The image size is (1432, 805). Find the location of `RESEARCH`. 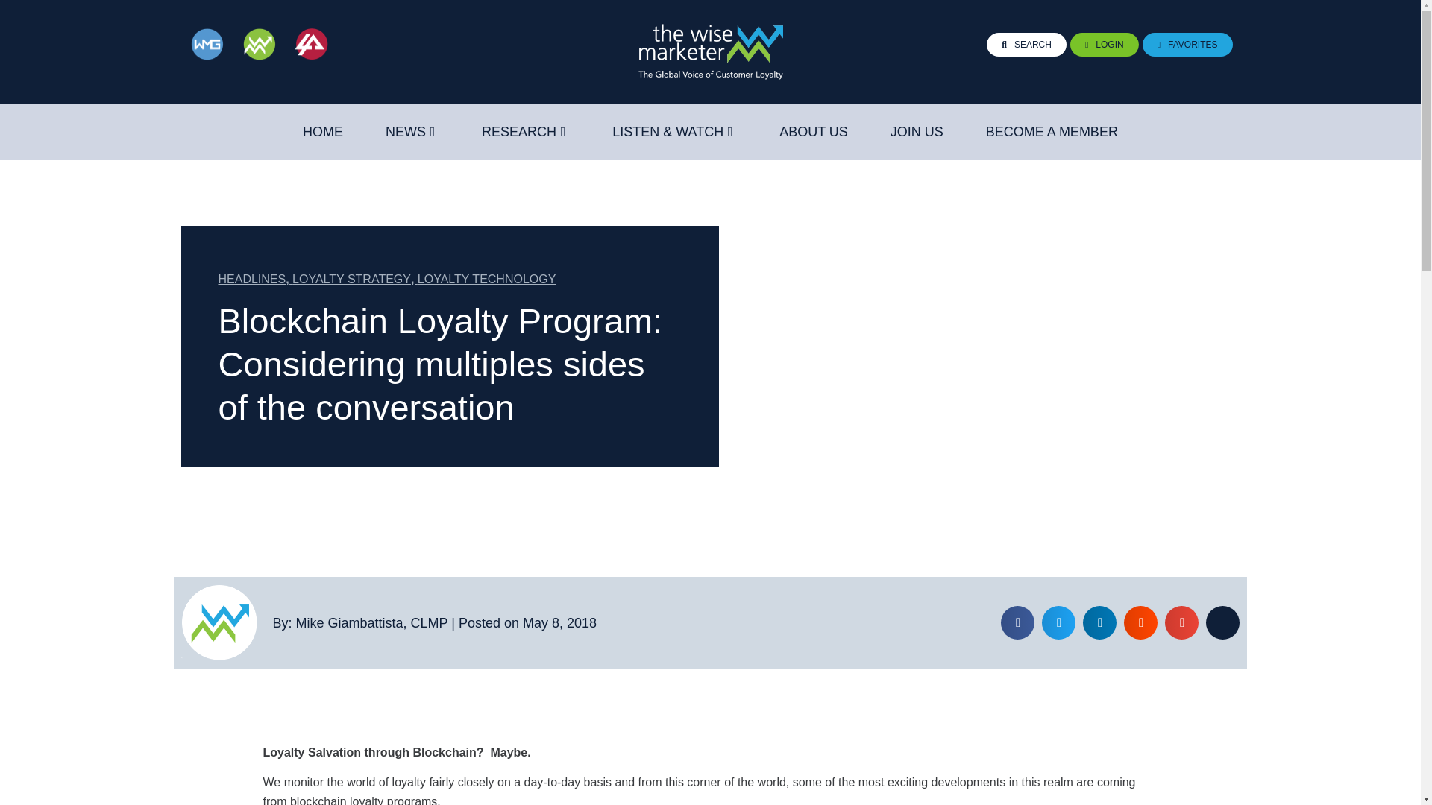

RESEARCH is located at coordinates (519, 132).